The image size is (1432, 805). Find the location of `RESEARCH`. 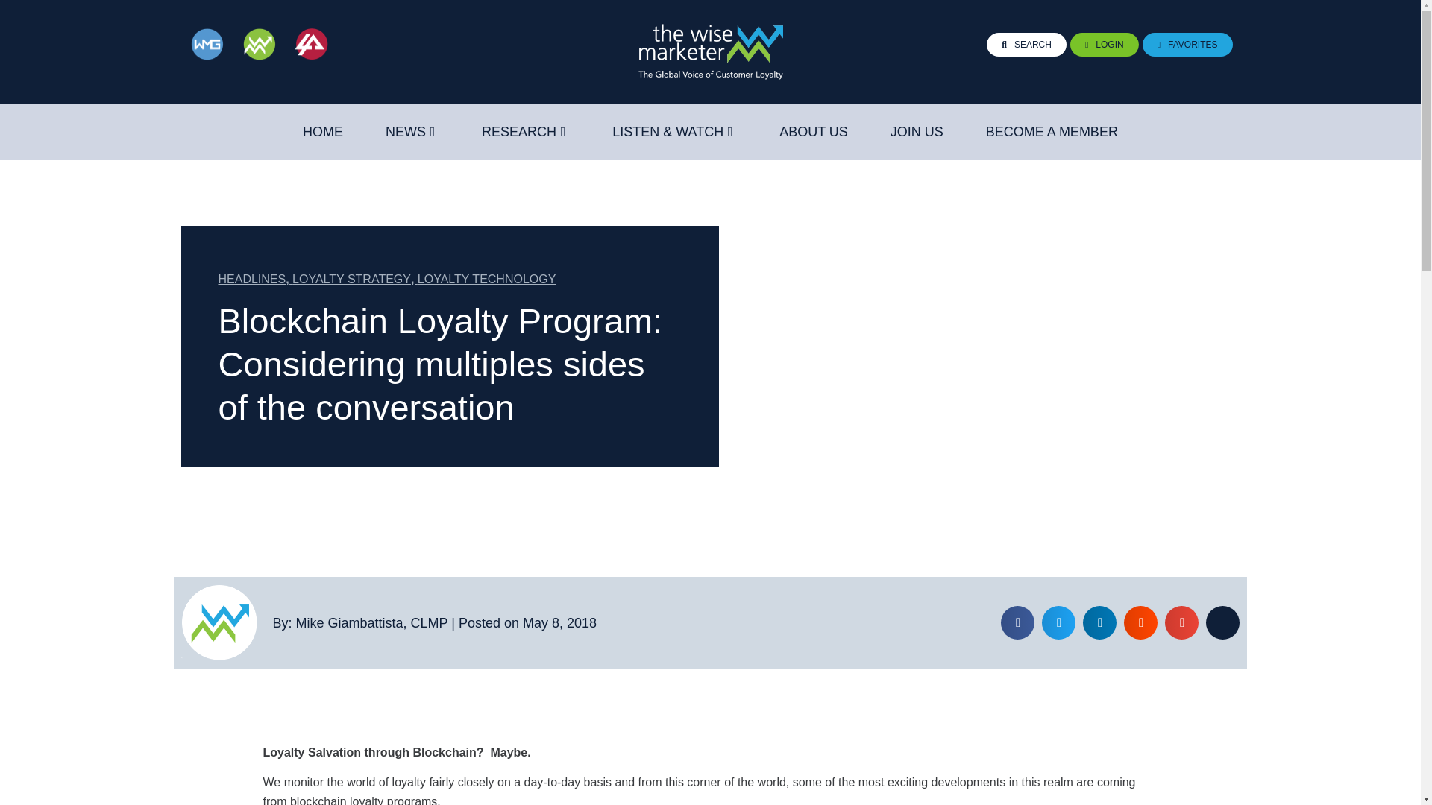

RESEARCH is located at coordinates (519, 132).